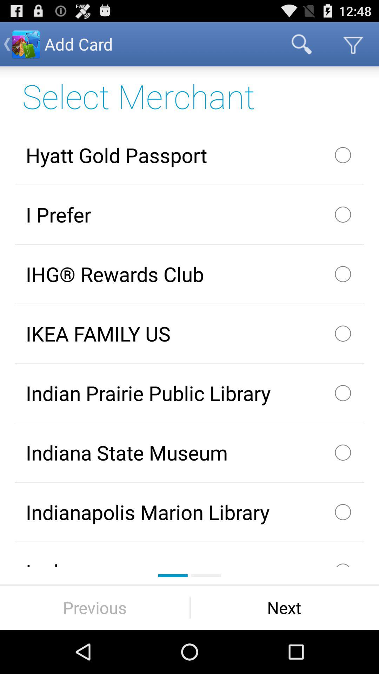  I want to click on swipe until indiana state museum item, so click(189, 452).